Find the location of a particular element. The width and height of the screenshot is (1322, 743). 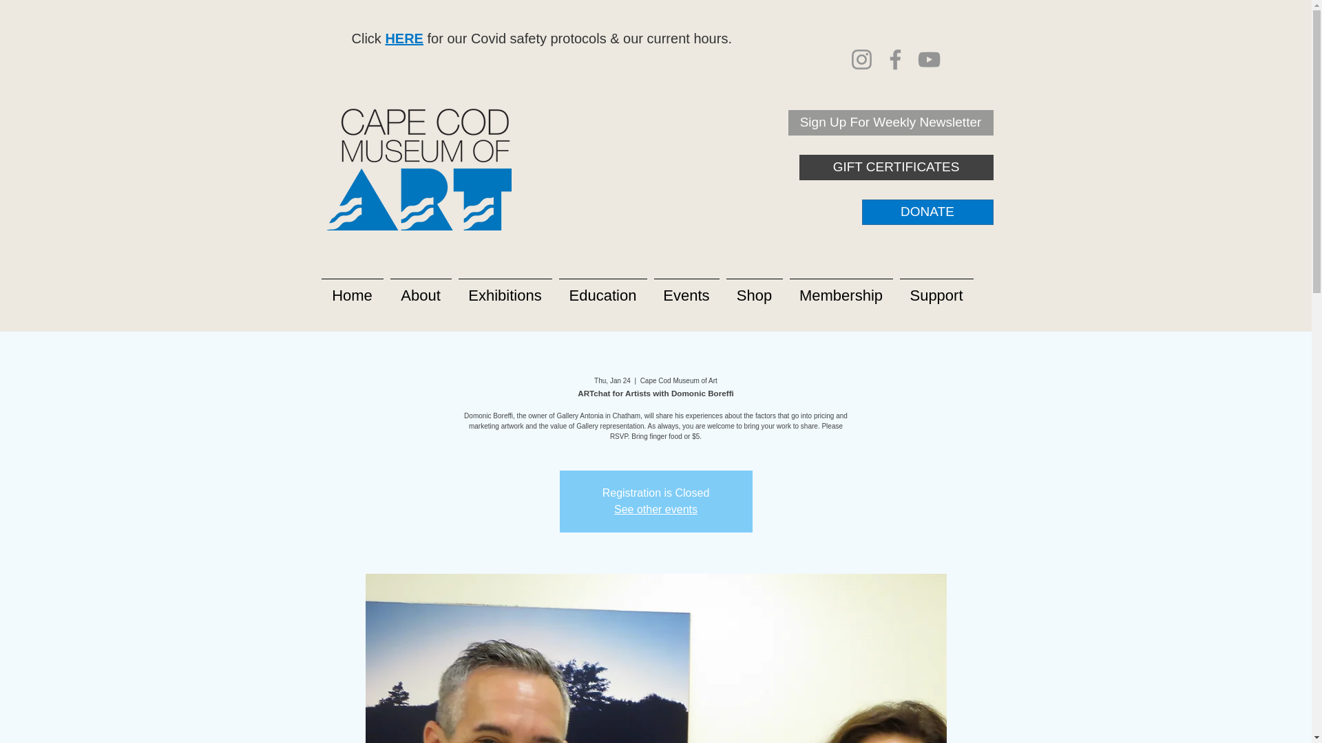

GIFT CERTIFICATES is located at coordinates (895, 167).